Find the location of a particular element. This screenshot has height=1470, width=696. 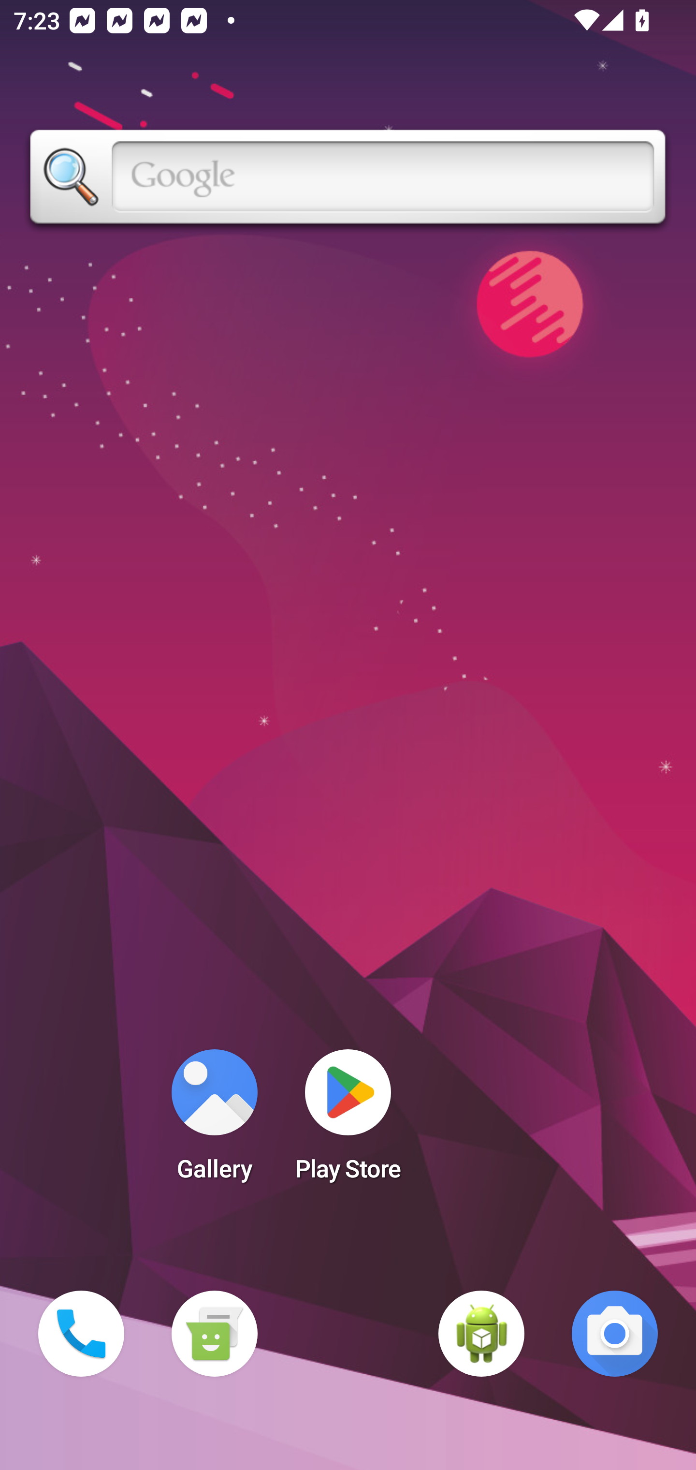

Play Store is located at coordinates (348, 1121).